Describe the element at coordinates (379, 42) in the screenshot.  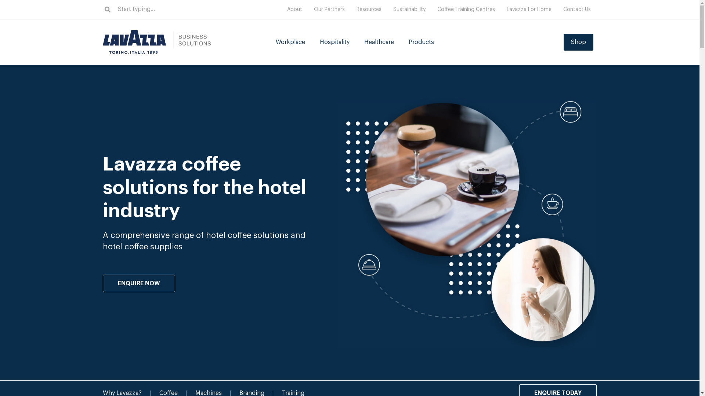
I see `Healthcare` at that location.